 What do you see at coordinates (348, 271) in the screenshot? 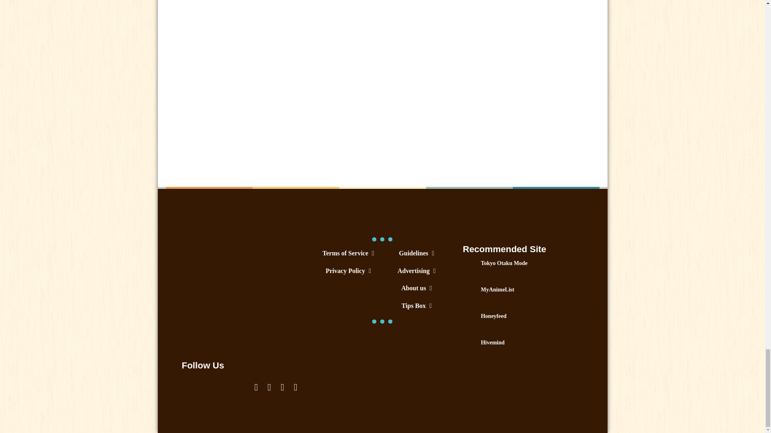
I see `Privacy Policy` at bounding box center [348, 271].